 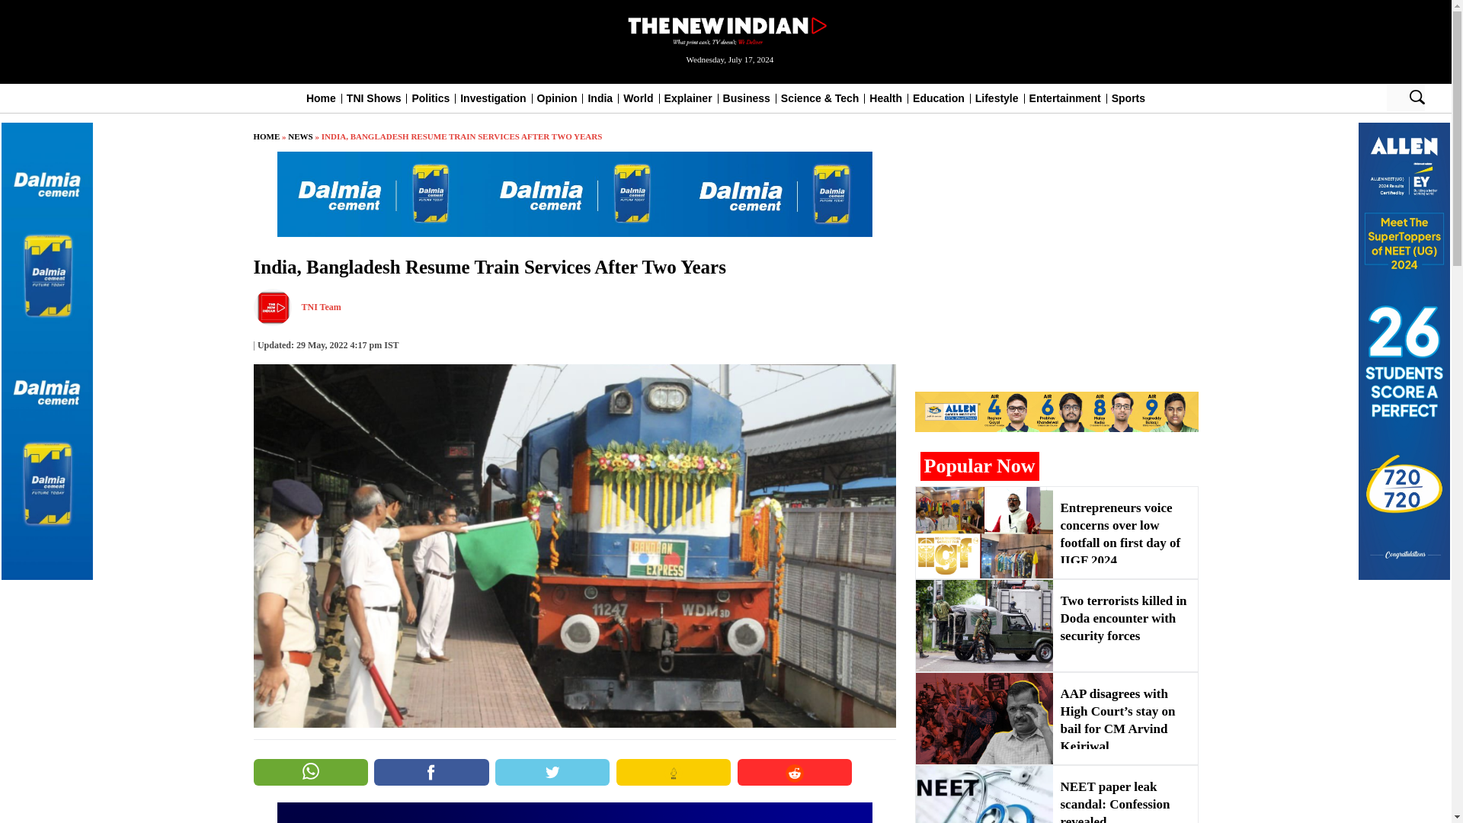 I want to click on Explainer, so click(x=688, y=98).